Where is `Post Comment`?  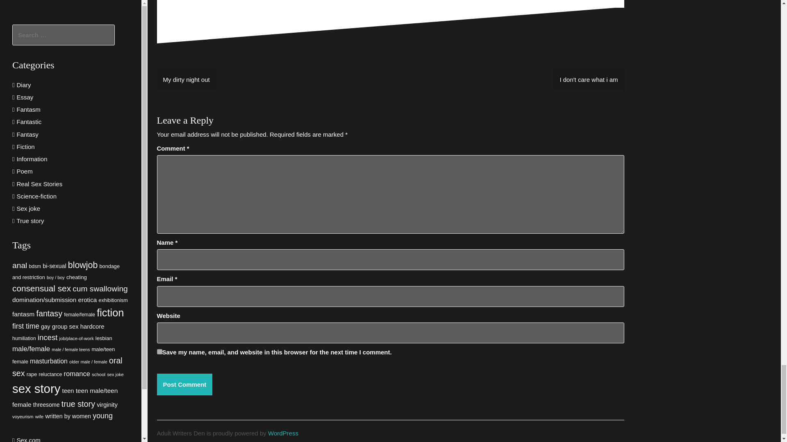 Post Comment is located at coordinates (184, 384).